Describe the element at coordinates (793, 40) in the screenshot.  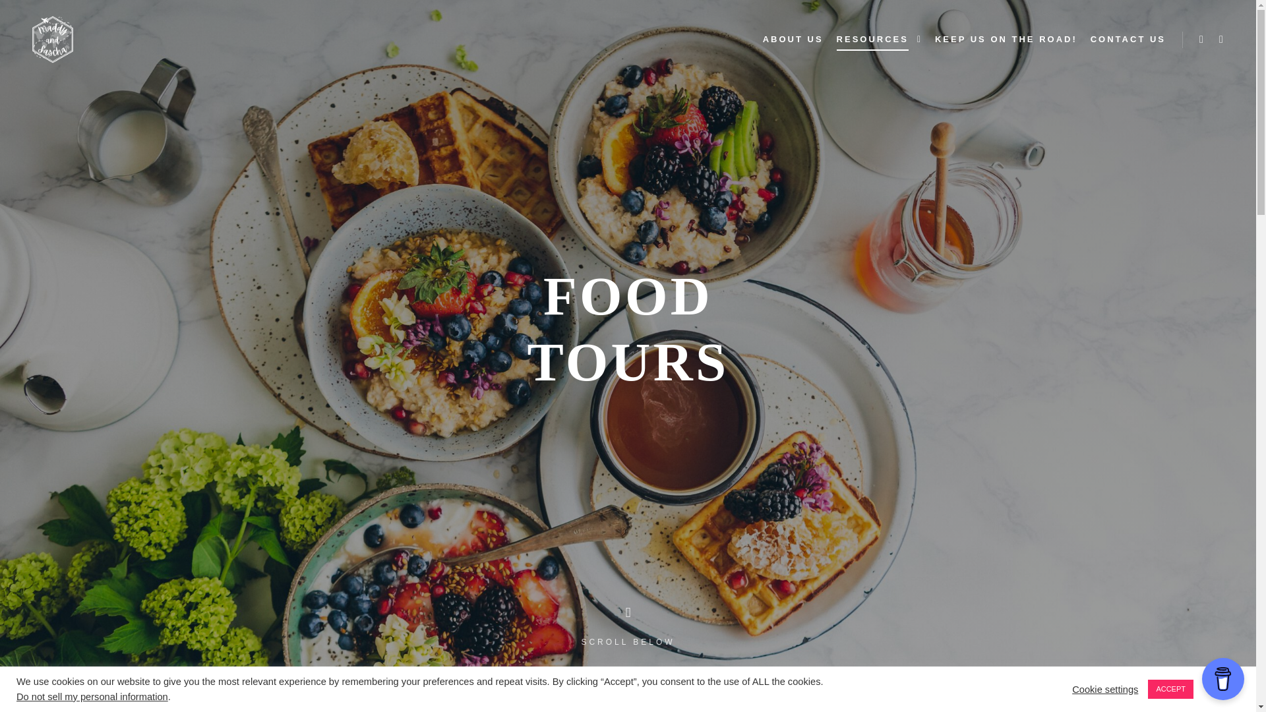
I see `ABOUT US` at that location.